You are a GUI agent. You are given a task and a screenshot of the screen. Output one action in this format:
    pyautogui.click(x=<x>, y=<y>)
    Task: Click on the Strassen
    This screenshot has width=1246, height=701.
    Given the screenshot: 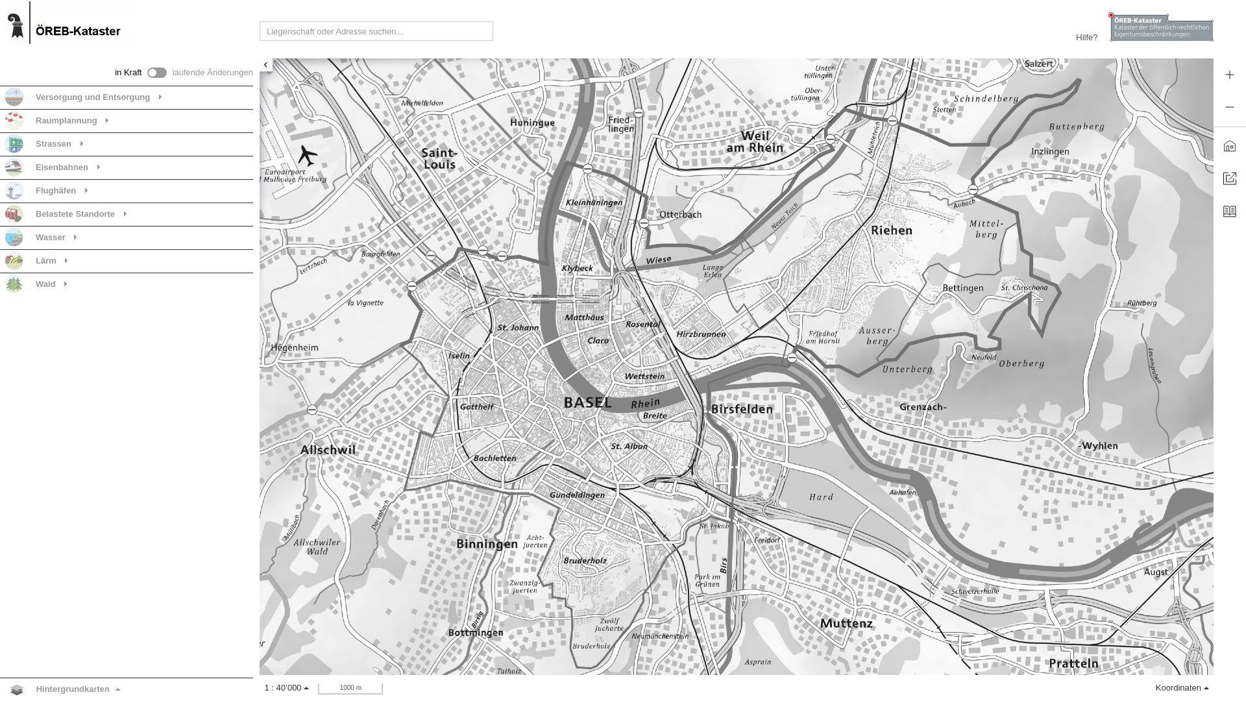 What is the action you would take?
    pyautogui.click(x=53, y=144)
    